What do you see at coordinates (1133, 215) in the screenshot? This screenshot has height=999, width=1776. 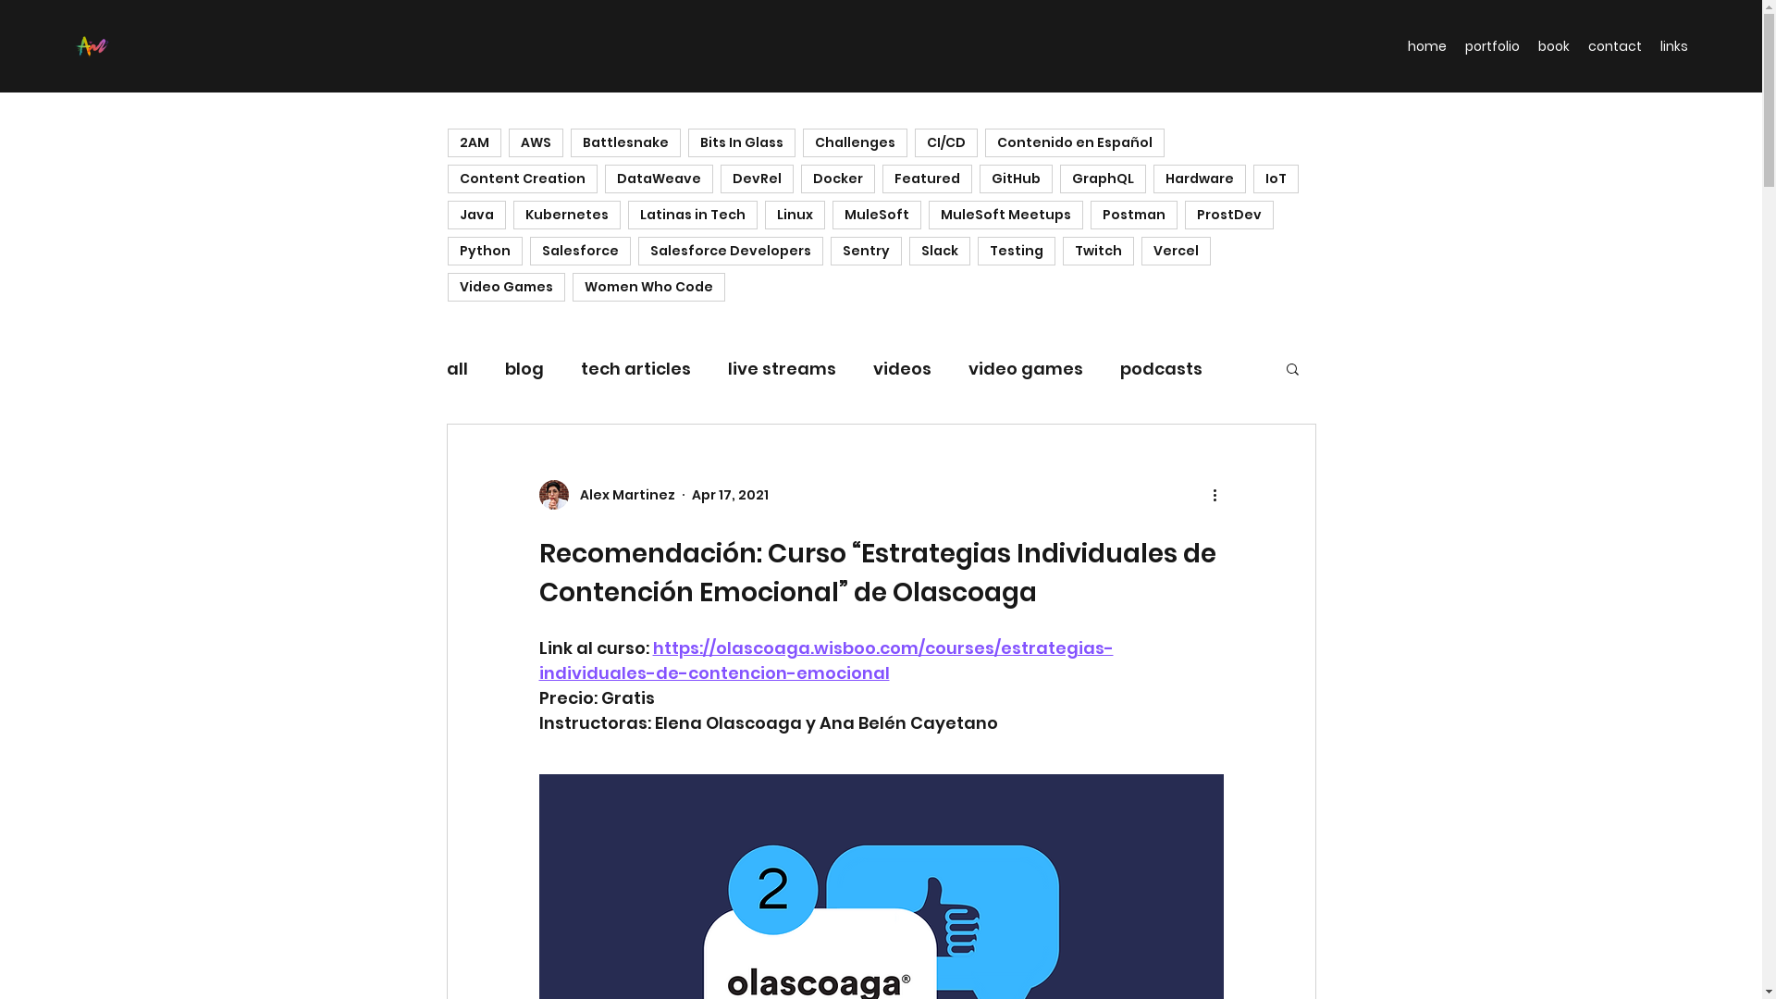 I see `Postman` at bounding box center [1133, 215].